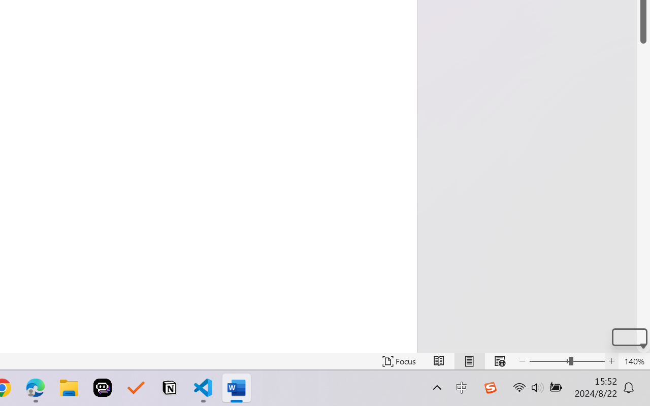  What do you see at coordinates (549, 361) in the screenshot?
I see `Zoom Out` at bounding box center [549, 361].